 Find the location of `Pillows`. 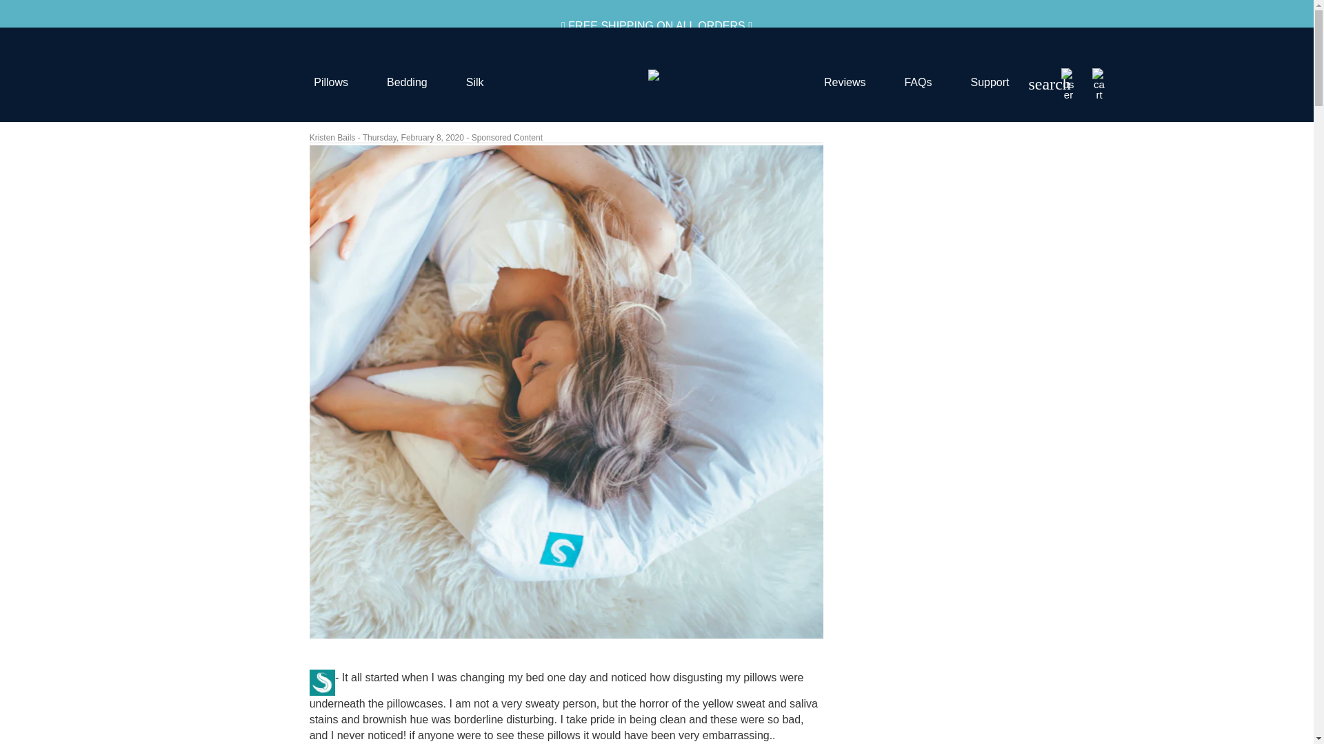

Pillows is located at coordinates (331, 82).